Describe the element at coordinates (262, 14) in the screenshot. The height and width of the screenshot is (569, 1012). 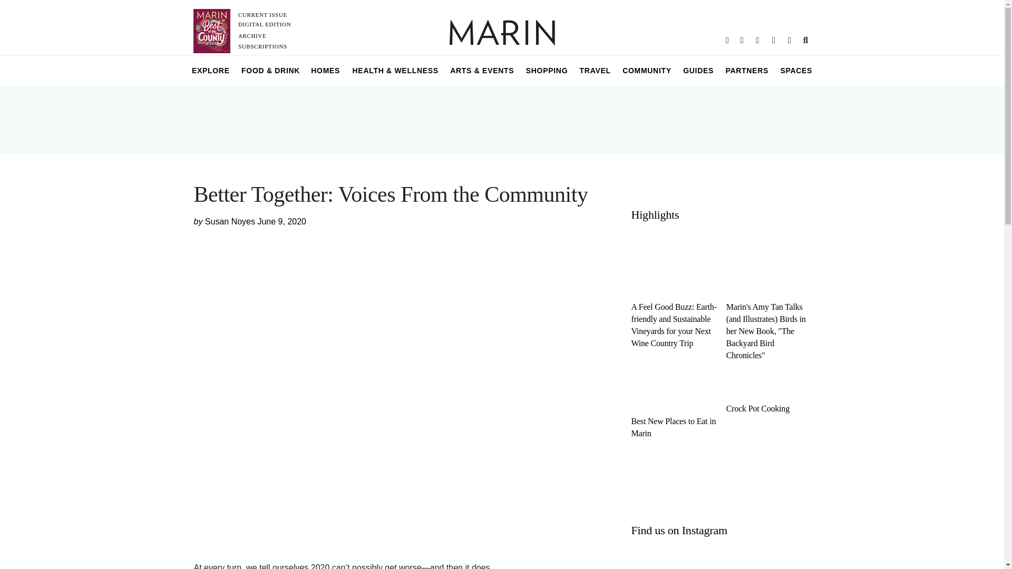
I see `CURRENT ISSUE` at that location.